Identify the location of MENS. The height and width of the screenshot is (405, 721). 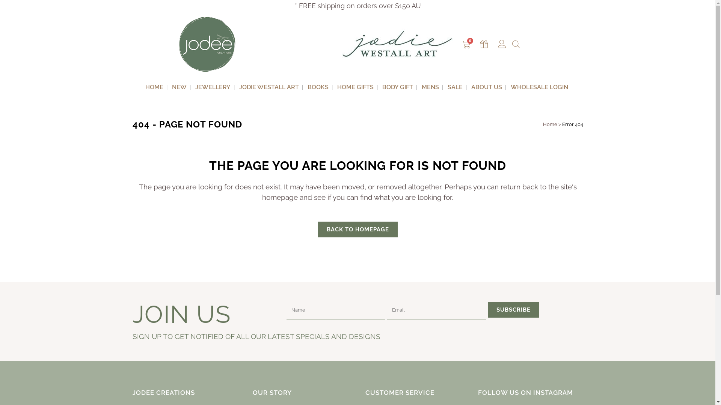
(430, 87).